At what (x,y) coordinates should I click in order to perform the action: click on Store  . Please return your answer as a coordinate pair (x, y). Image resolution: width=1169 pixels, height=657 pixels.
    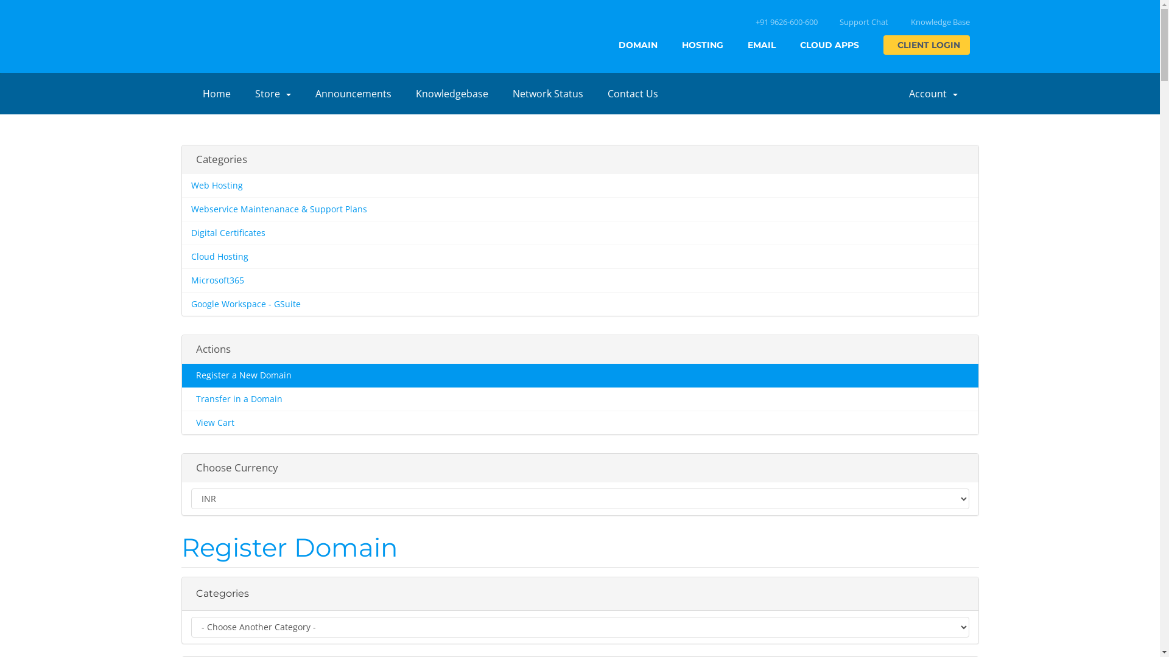
    Looking at the image, I should click on (273, 94).